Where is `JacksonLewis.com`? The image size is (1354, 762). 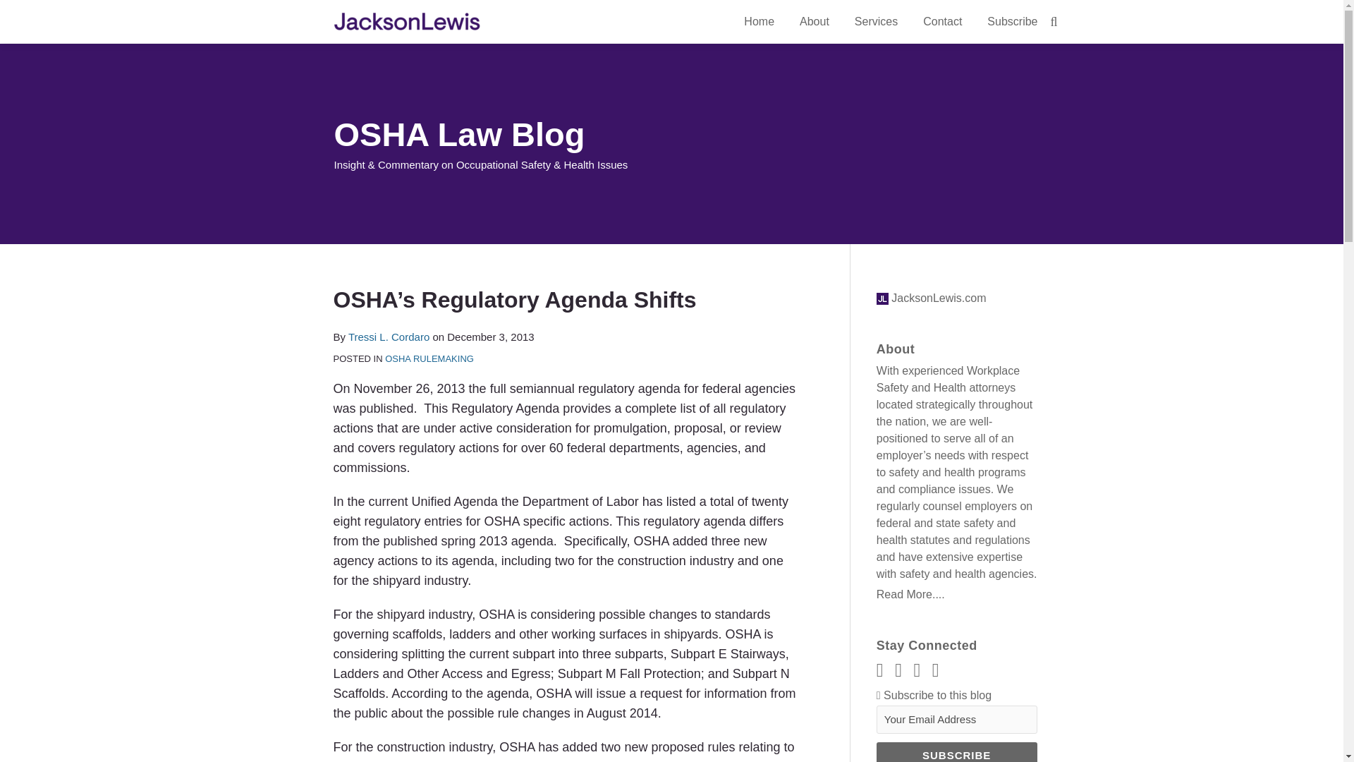 JacksonLewis.com is located at coordinates (931, 298).